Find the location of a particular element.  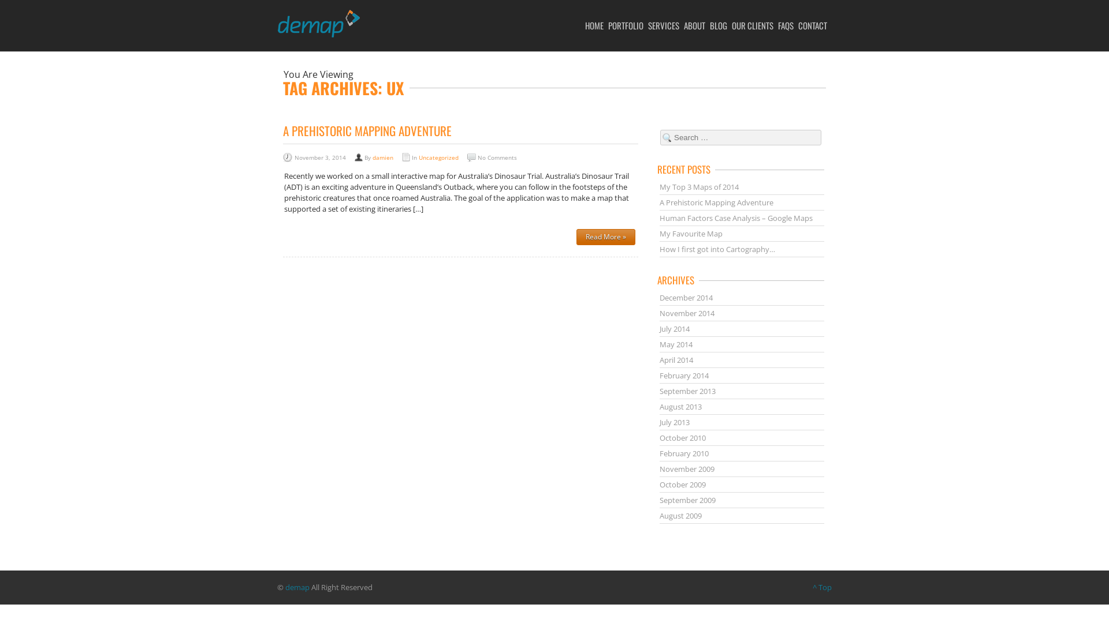

damien is located at coordinates (383, 157).